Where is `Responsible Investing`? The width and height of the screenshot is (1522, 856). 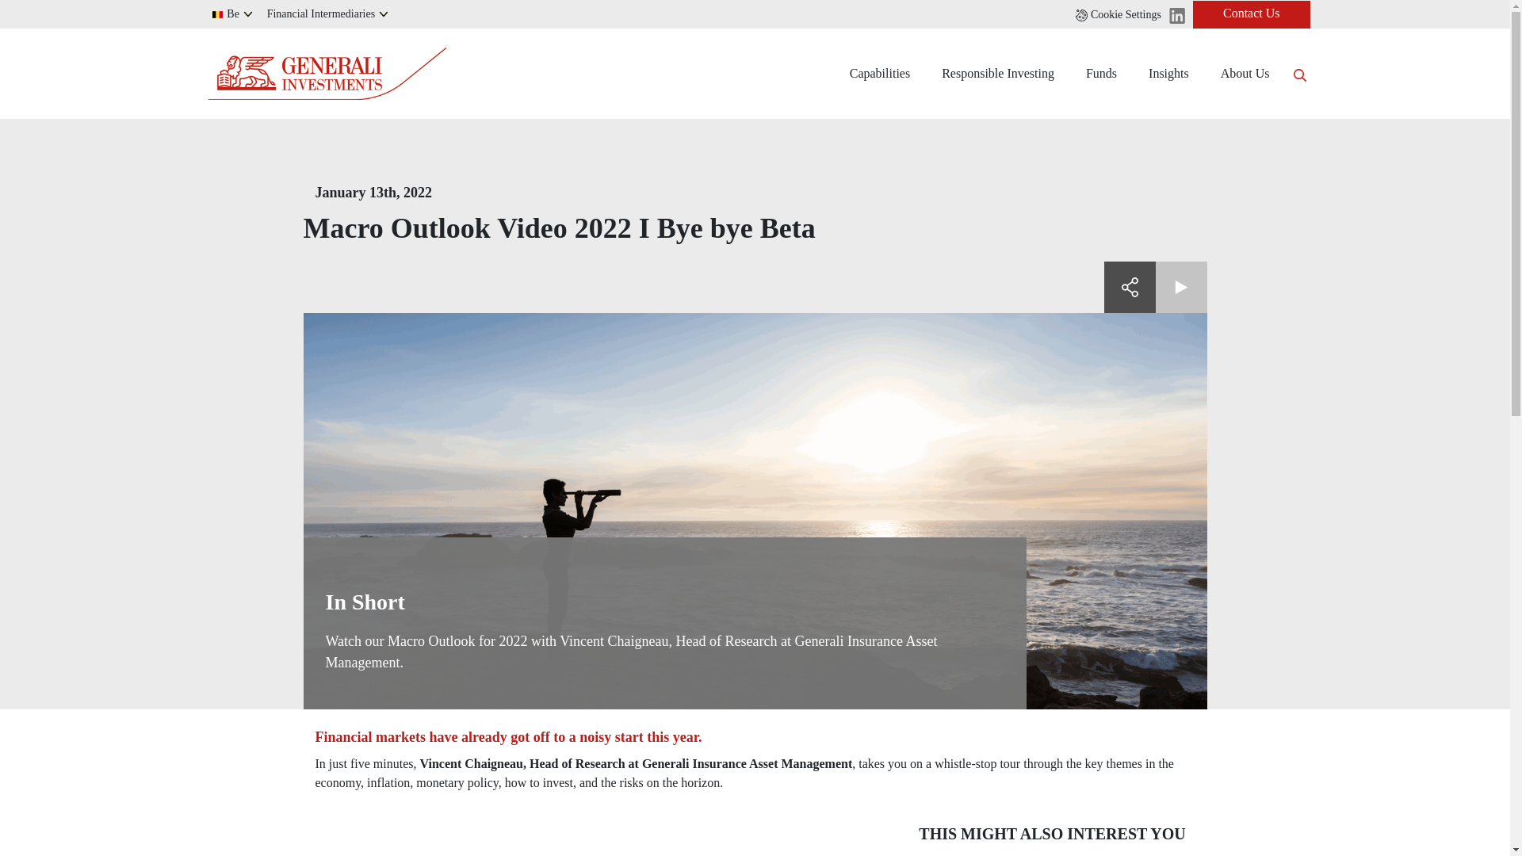 Responsible Investing is located at coordinates (997, 73).